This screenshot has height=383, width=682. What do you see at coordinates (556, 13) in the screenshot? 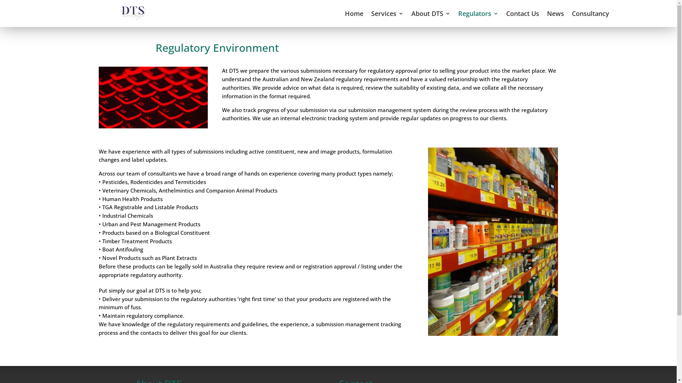
I see `News` at bounding box center [556, 13].